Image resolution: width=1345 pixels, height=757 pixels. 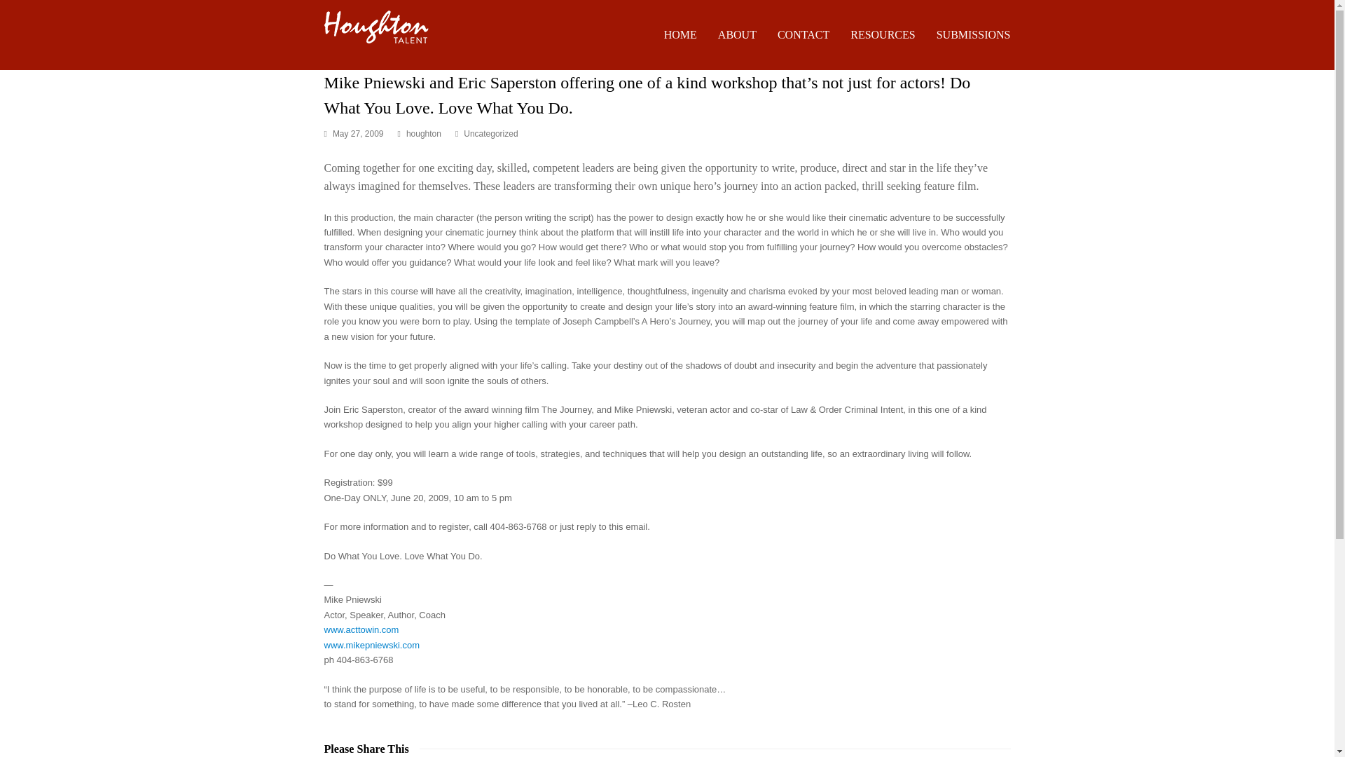 What do you see at coordinates (737, 34) in the screenshot?
I see `ABOUT` at bounding box center [737, 34].